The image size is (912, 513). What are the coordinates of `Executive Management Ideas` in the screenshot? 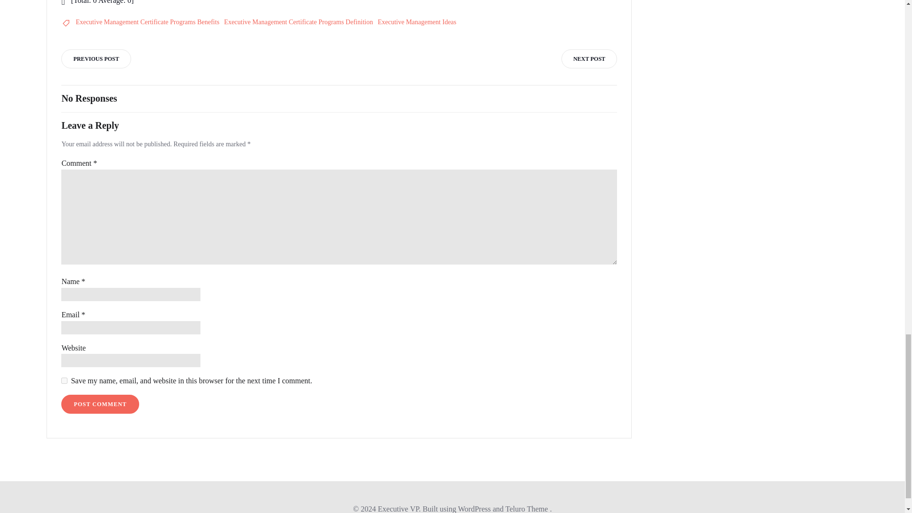 It's located at (417, 22).